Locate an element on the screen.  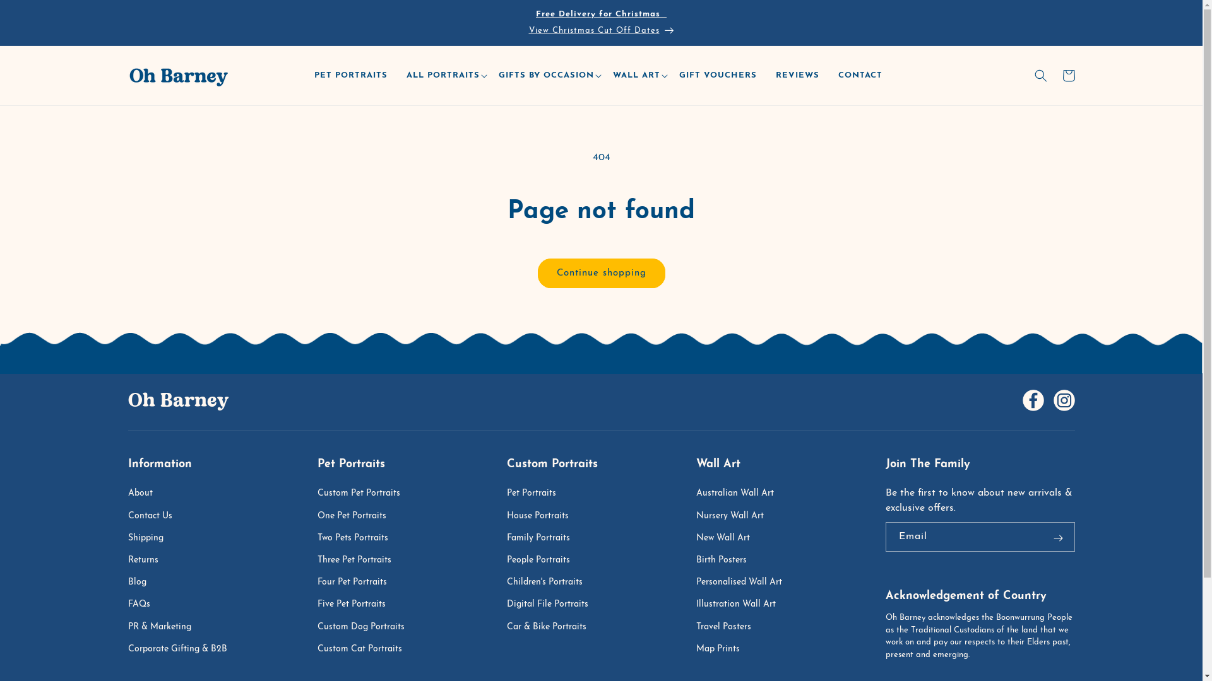
Shipping is located at coordinates (151, 538).